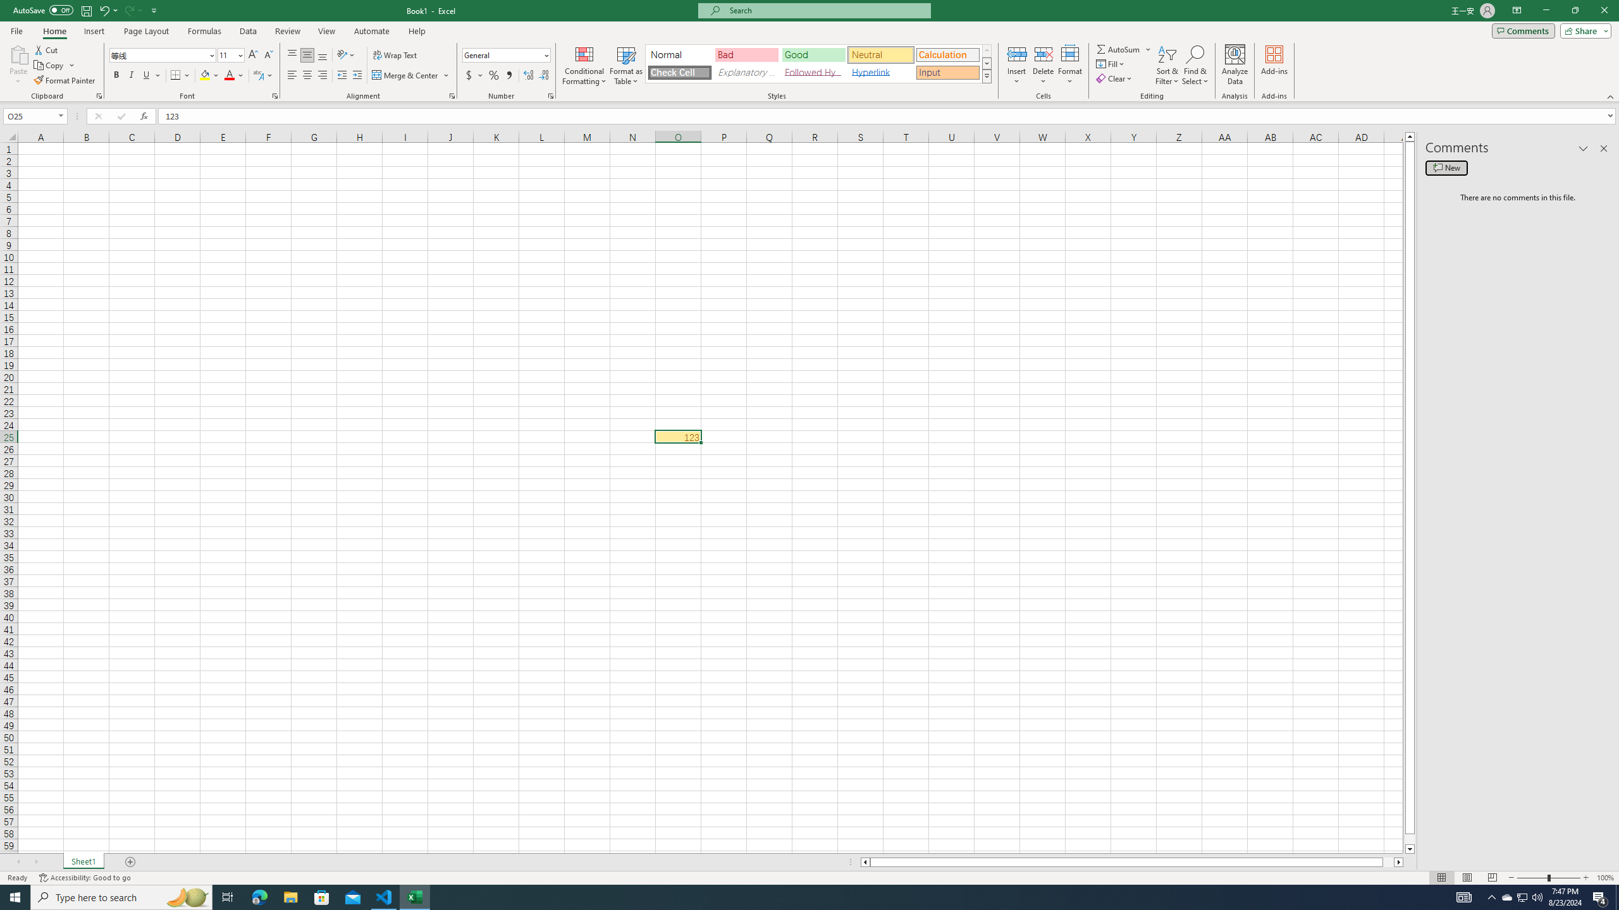 Image resolution: width=1619 pixels, height=910 pixels. What do you see at coordinates (1584, 30) in the screenshot?
I see `Share` at bounding box center [1584, 30].